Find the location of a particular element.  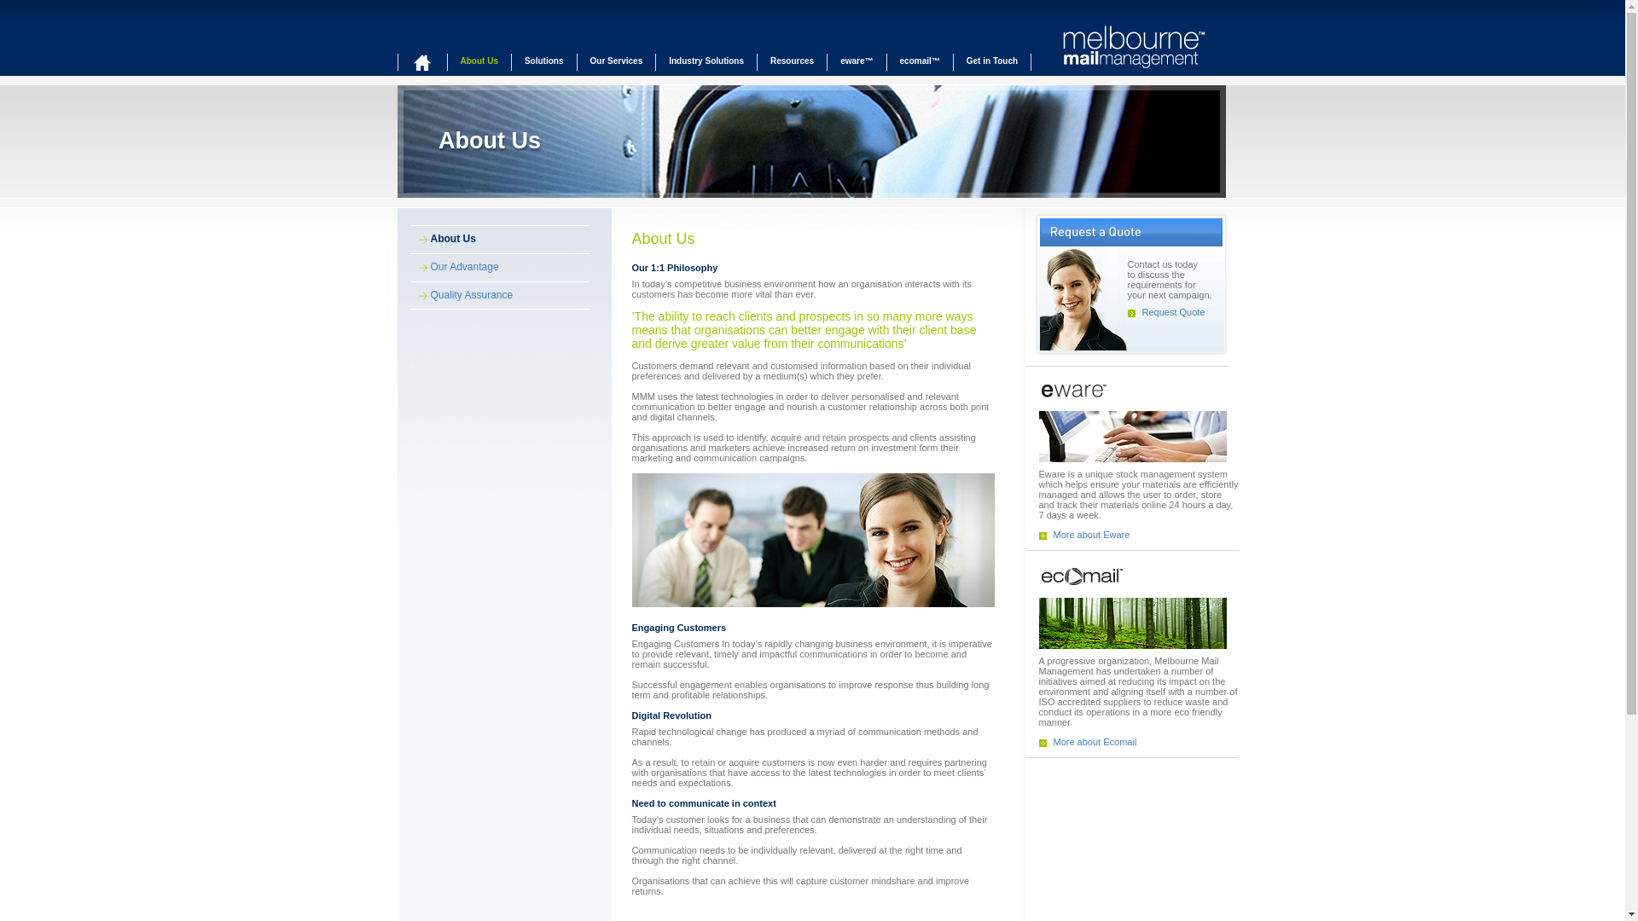

About Us is located at coordinates (442, 239).